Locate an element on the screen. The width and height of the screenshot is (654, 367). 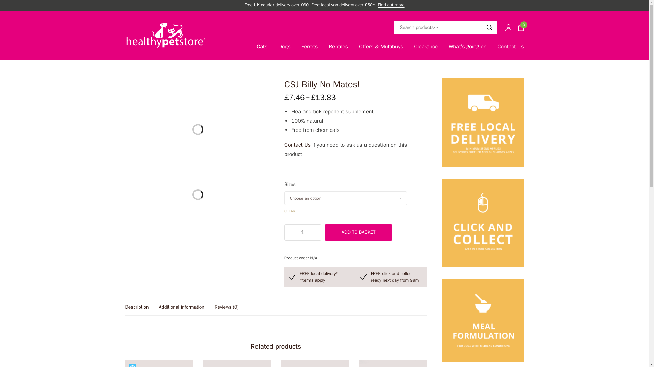
Search is located at coordinates (489, 27).